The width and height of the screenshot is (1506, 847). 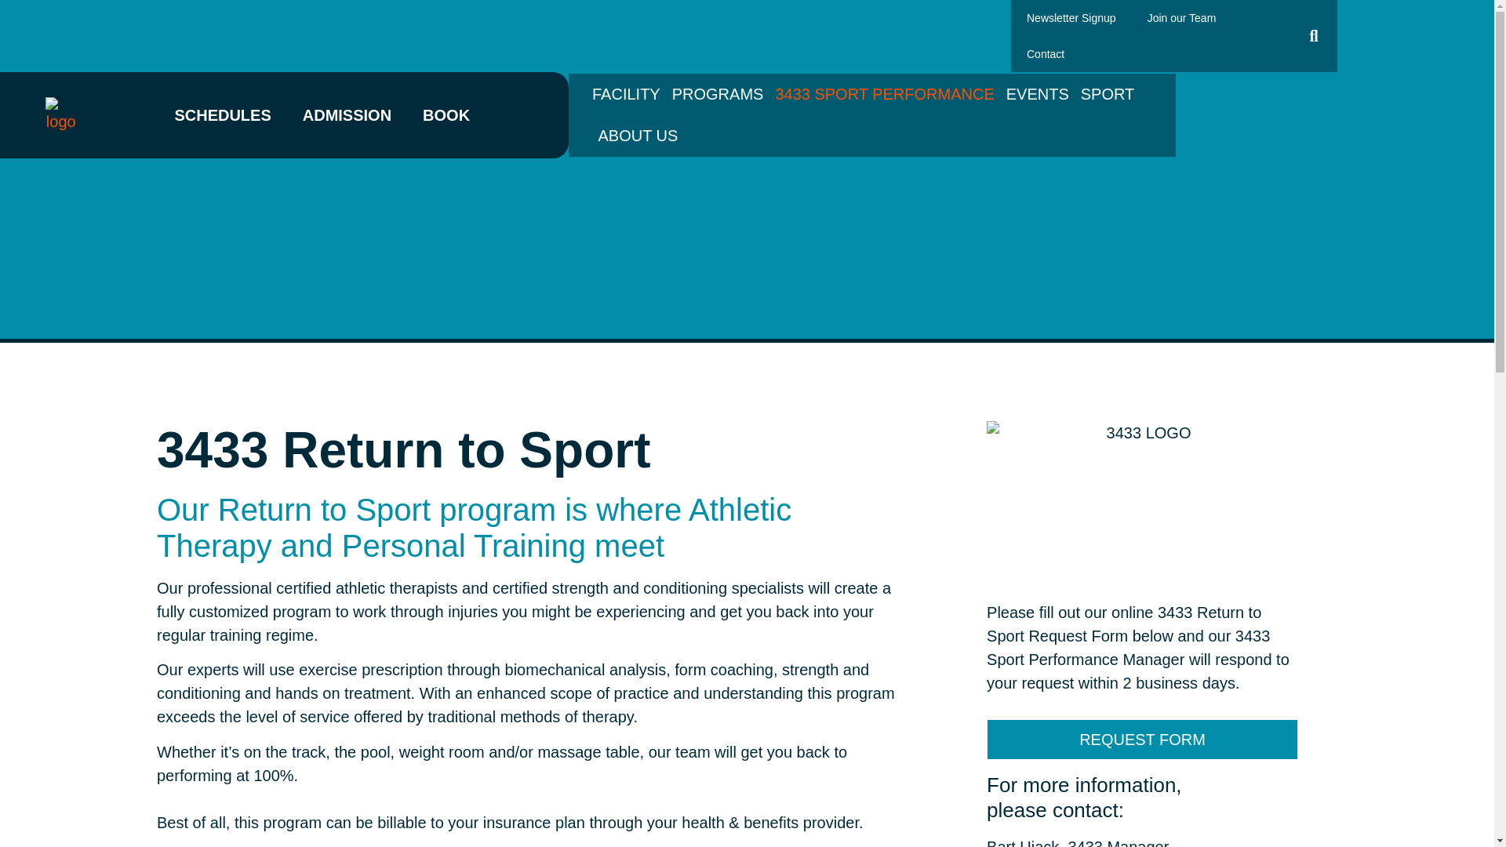 What do you see at coordinates (1181, 18) in the screenshot?
I see `Join our Team` at bounding box center [1181, 18].